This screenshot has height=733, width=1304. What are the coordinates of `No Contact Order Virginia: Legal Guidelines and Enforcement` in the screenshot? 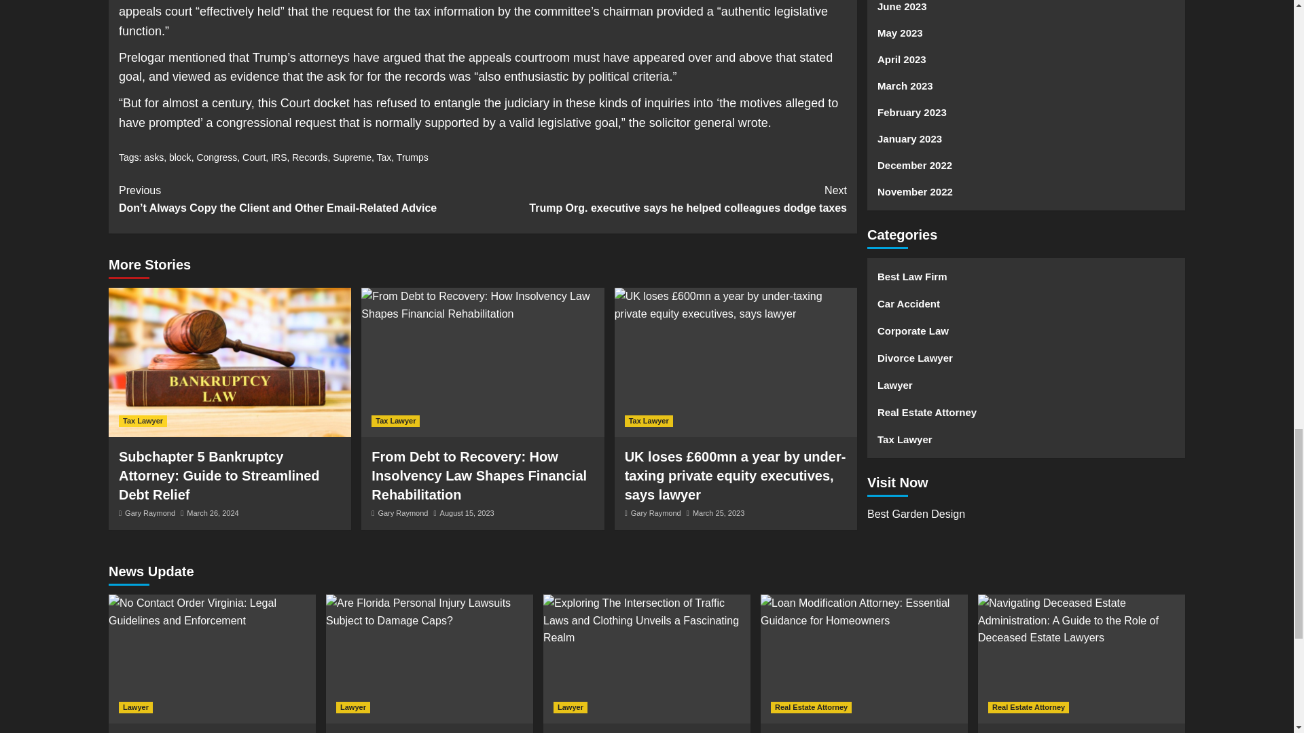 It's located at (212, 611).